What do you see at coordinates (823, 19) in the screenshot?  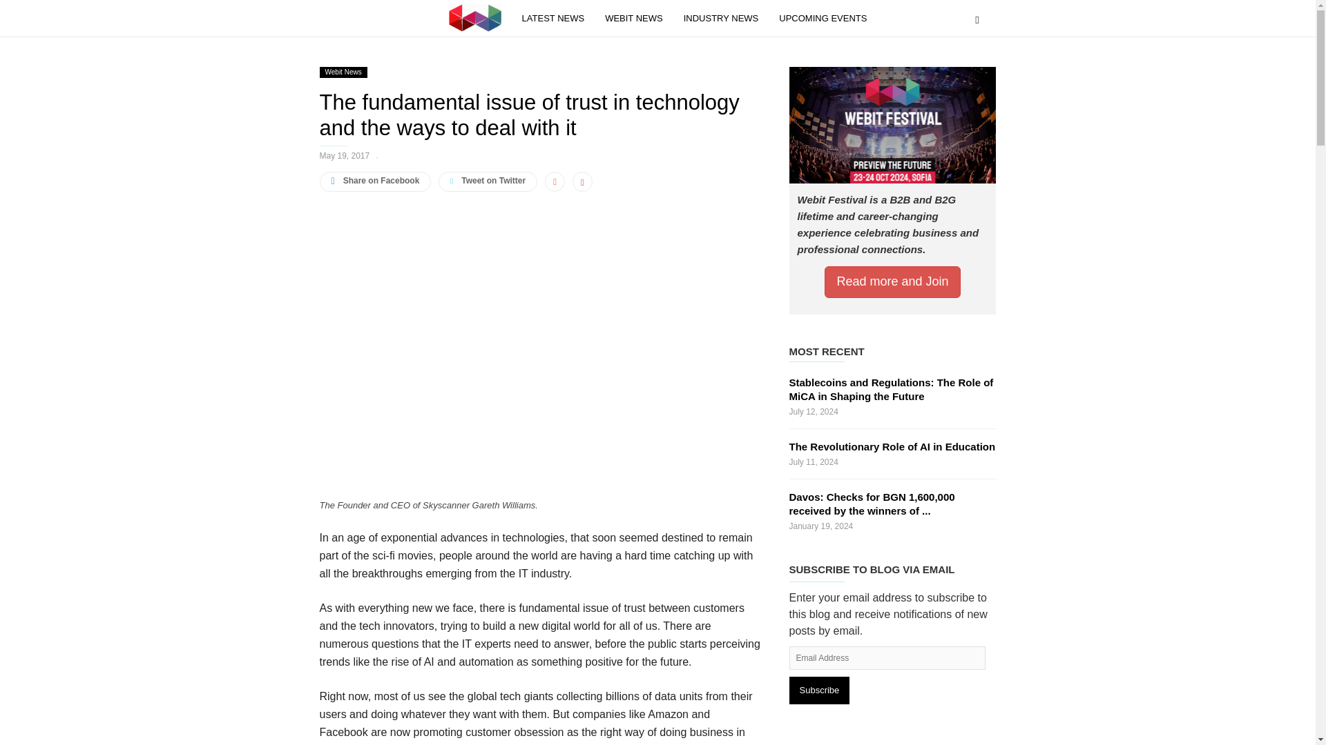 I see `UPCOMING EVENTS` at bounding box center [823, 19].